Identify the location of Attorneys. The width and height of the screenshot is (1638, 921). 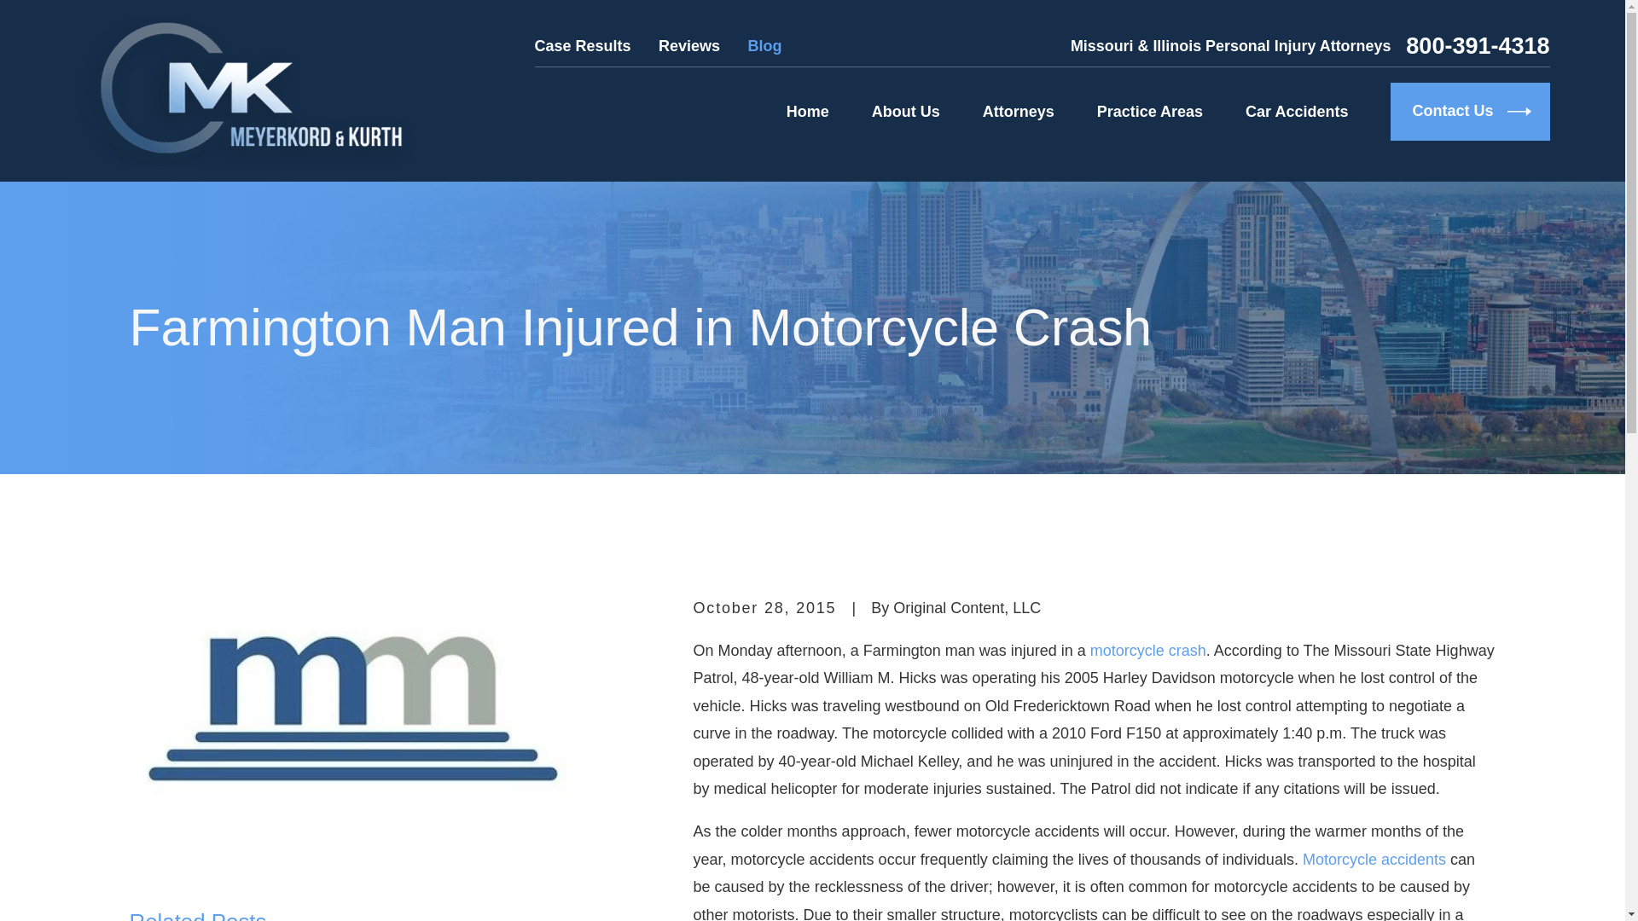
(1019, 112).